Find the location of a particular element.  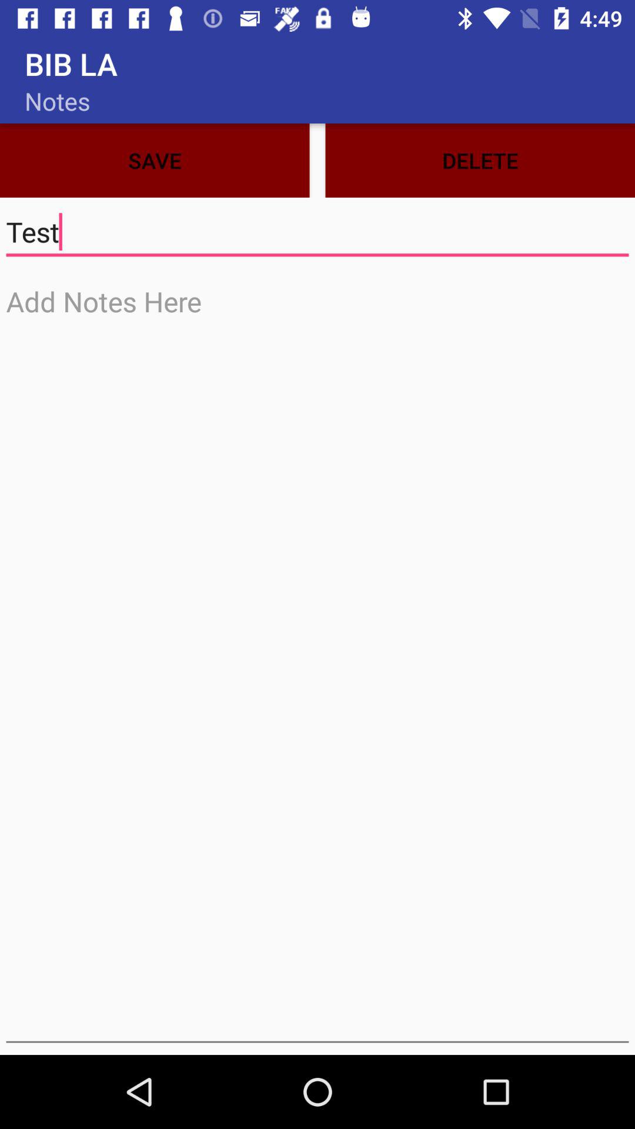

turn on the delete at the top right corner is located at coordinates (480, 160).